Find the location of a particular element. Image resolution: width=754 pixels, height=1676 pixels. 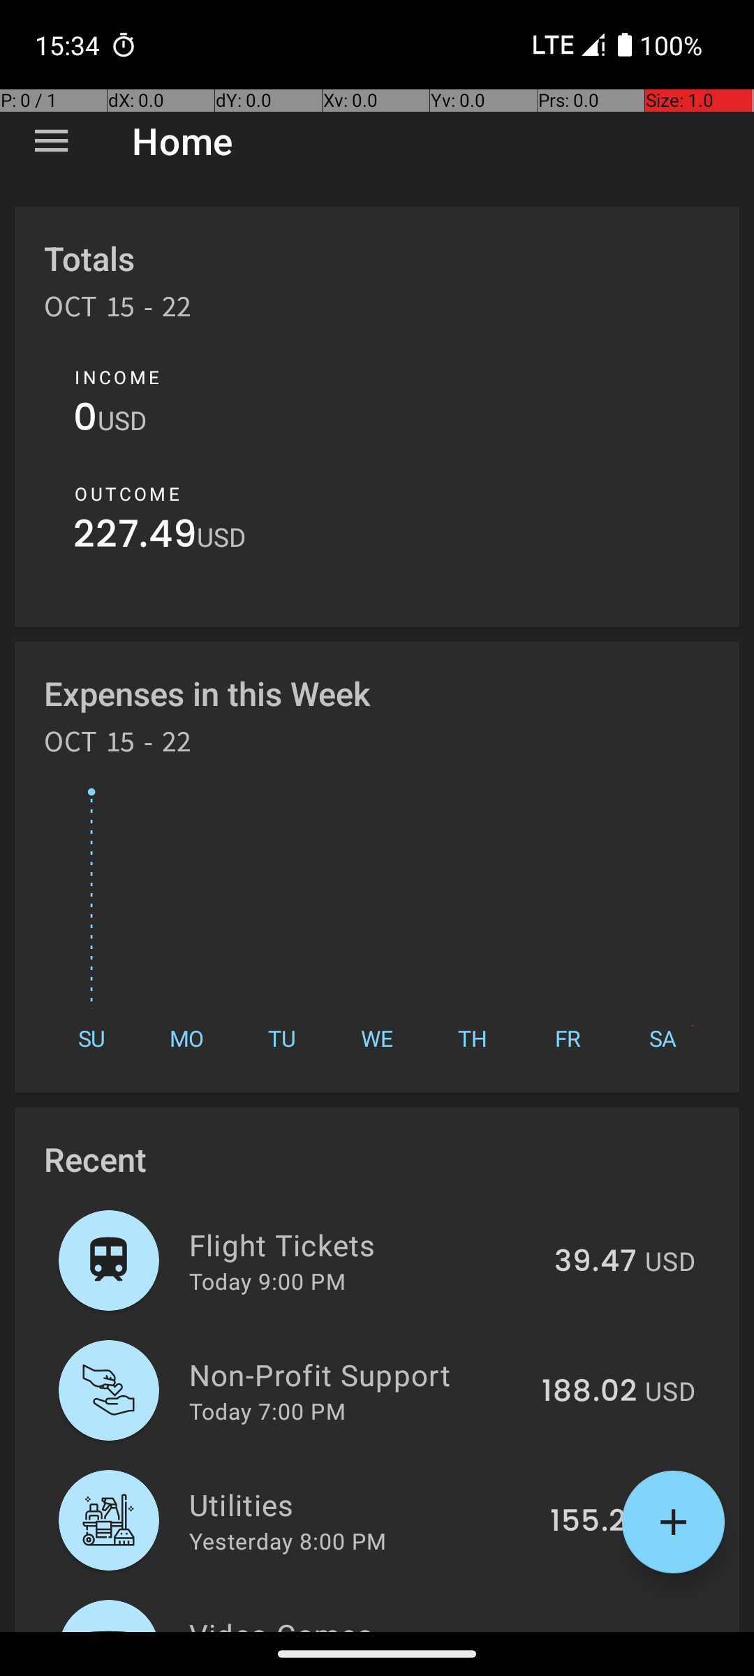

Non-Profit Support is located at coordinates (357, 1374).